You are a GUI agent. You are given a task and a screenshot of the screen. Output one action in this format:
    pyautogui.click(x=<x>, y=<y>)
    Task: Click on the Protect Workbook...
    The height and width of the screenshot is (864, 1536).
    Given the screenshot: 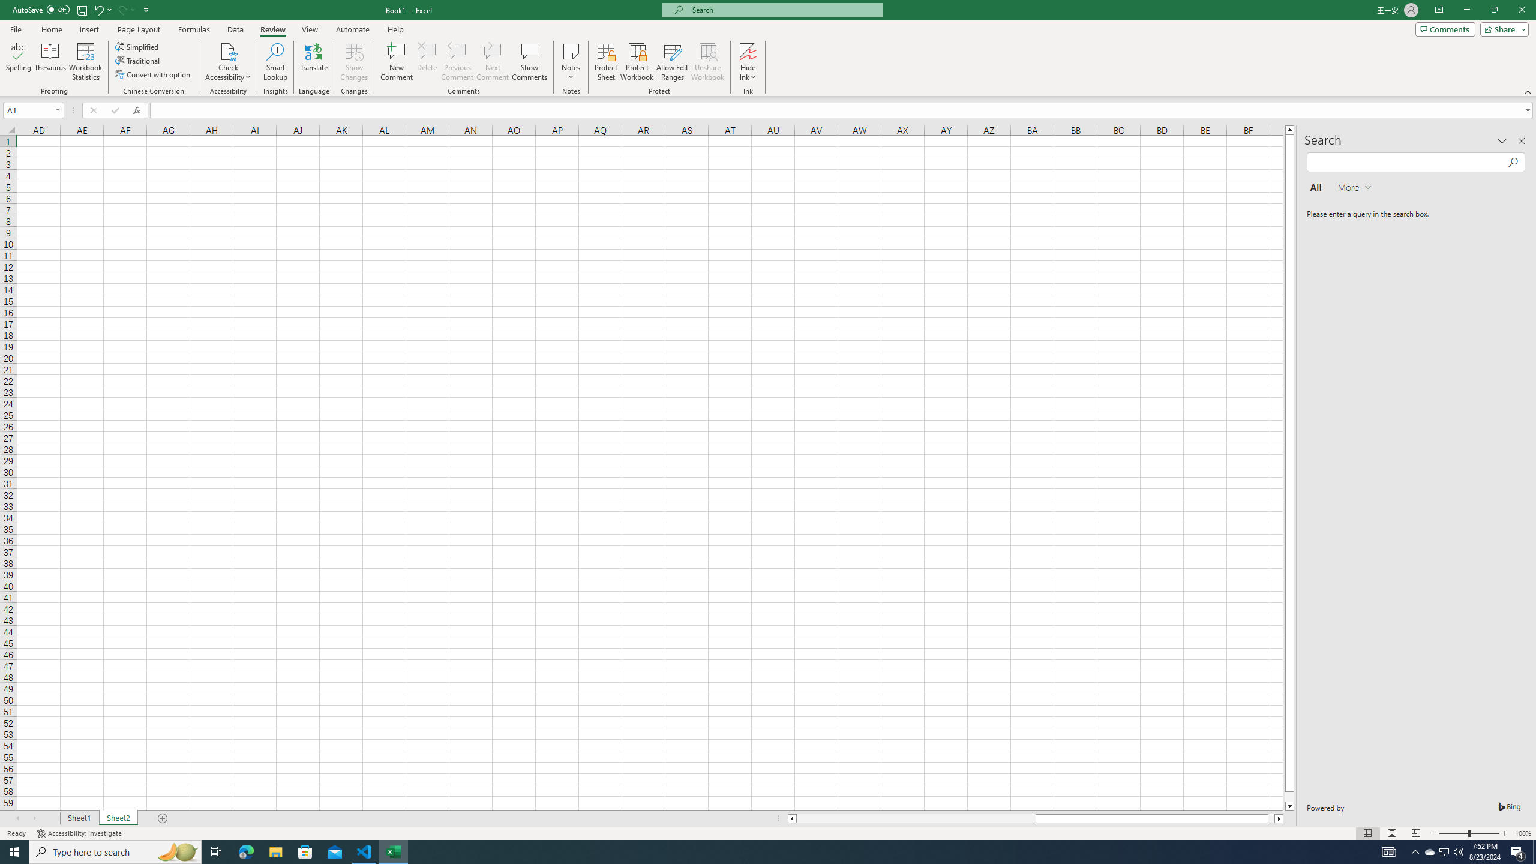 What is the action you would take?
    pyautogui.click(x=637, y=62)
    